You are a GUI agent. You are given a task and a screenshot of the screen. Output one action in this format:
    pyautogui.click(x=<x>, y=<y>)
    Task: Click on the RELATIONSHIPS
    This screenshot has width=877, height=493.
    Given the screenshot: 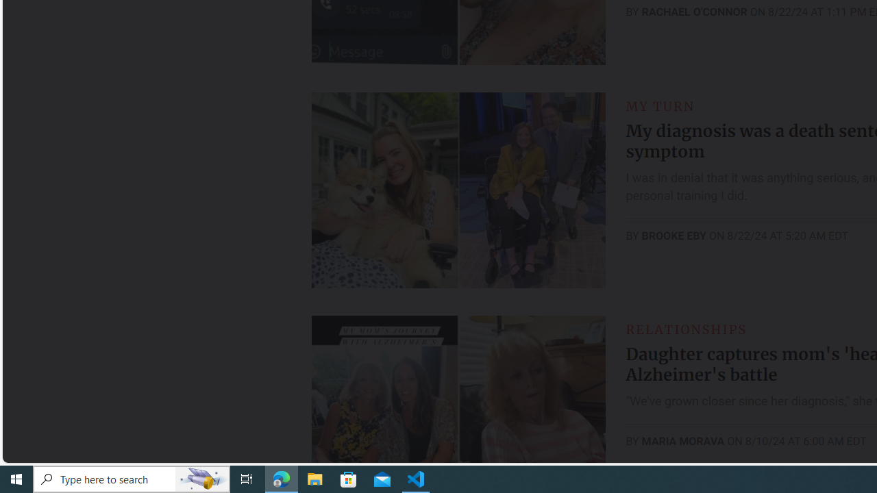 What is the action you would take?
    pyautogui.click(x=686, y=329)
    